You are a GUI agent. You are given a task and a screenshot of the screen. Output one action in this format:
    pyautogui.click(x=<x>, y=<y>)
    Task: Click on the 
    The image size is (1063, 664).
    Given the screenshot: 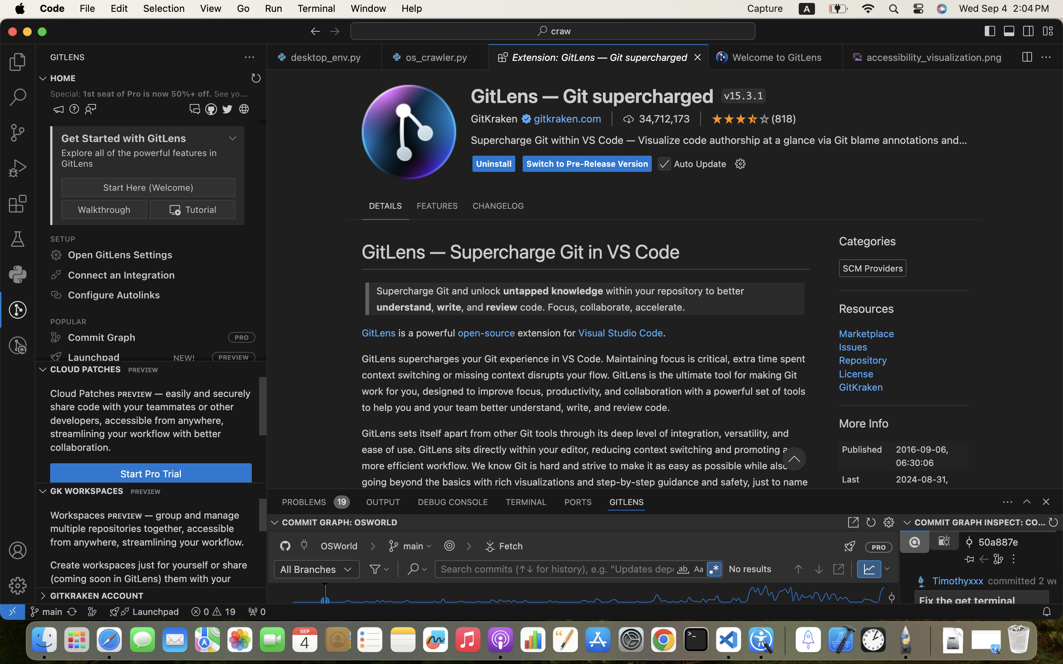 What is the action you would take?
    pyautogui.click(x=867, y=215)
    